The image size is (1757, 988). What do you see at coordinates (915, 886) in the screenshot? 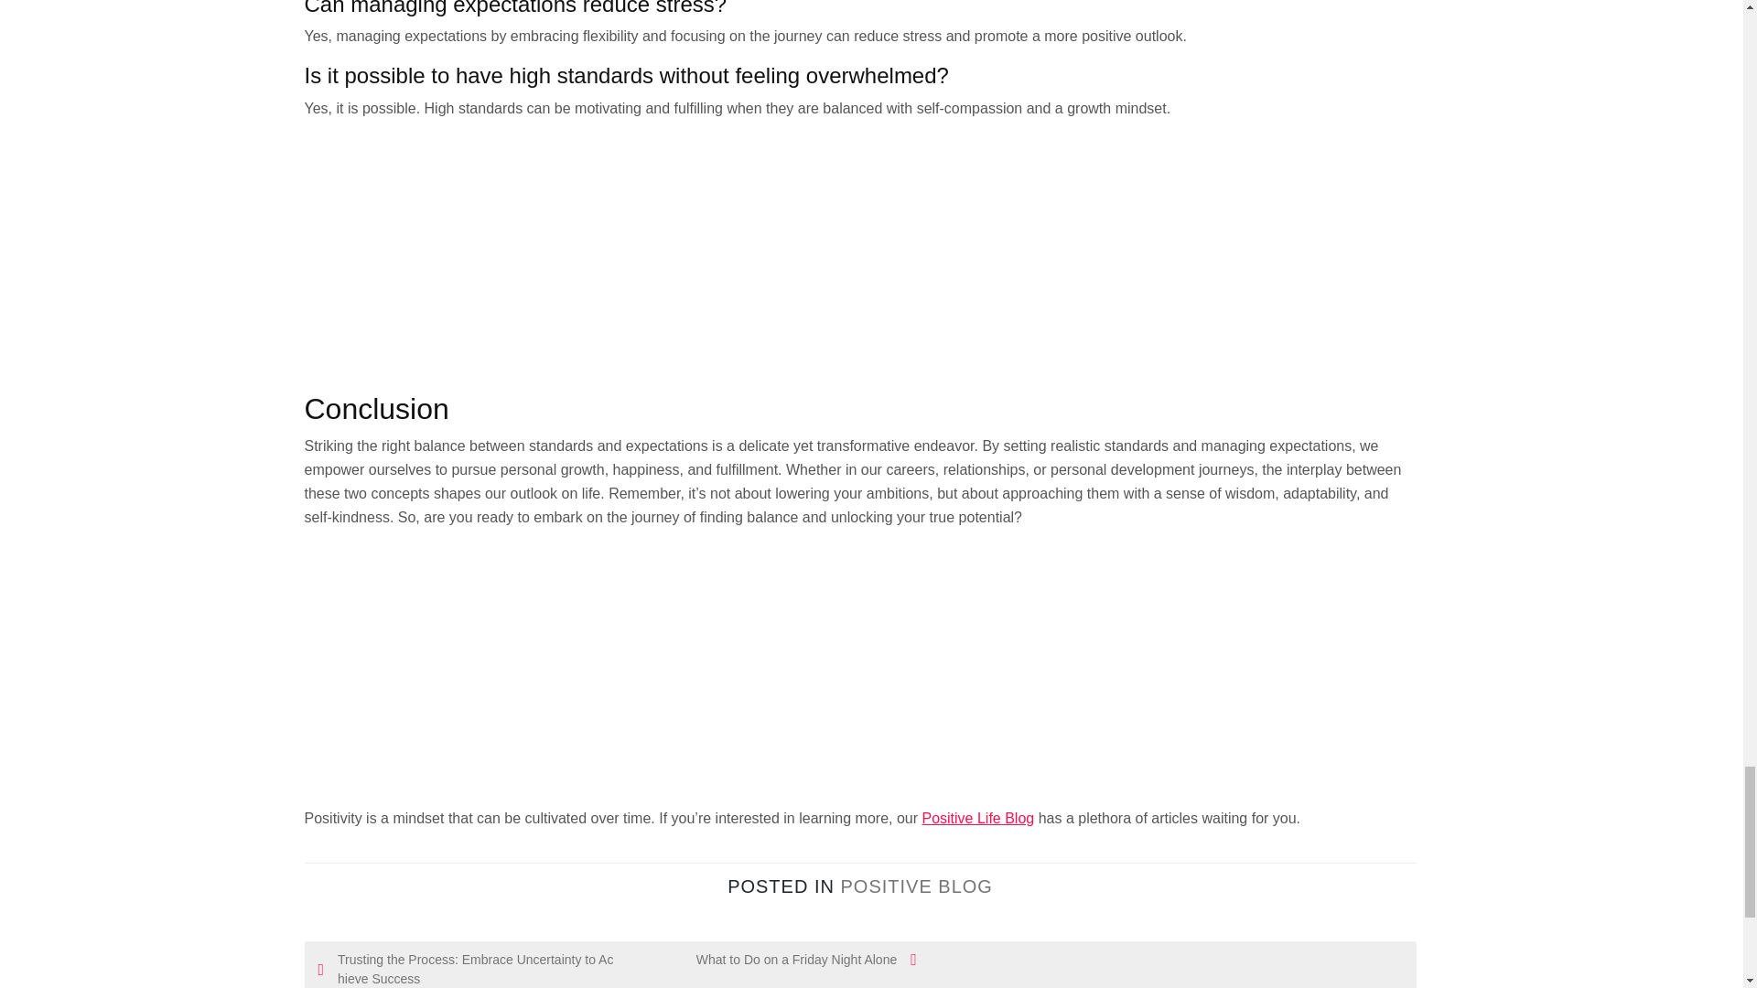
I see `POSITIVE BLOG` at bounding box center [915, 886].